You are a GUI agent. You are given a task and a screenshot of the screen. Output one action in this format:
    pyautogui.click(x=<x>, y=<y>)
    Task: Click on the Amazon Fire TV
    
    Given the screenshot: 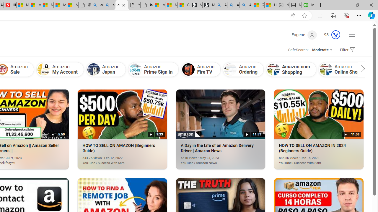 What is the action you would take?
    pyautogui.click(x=188, y=69)
    